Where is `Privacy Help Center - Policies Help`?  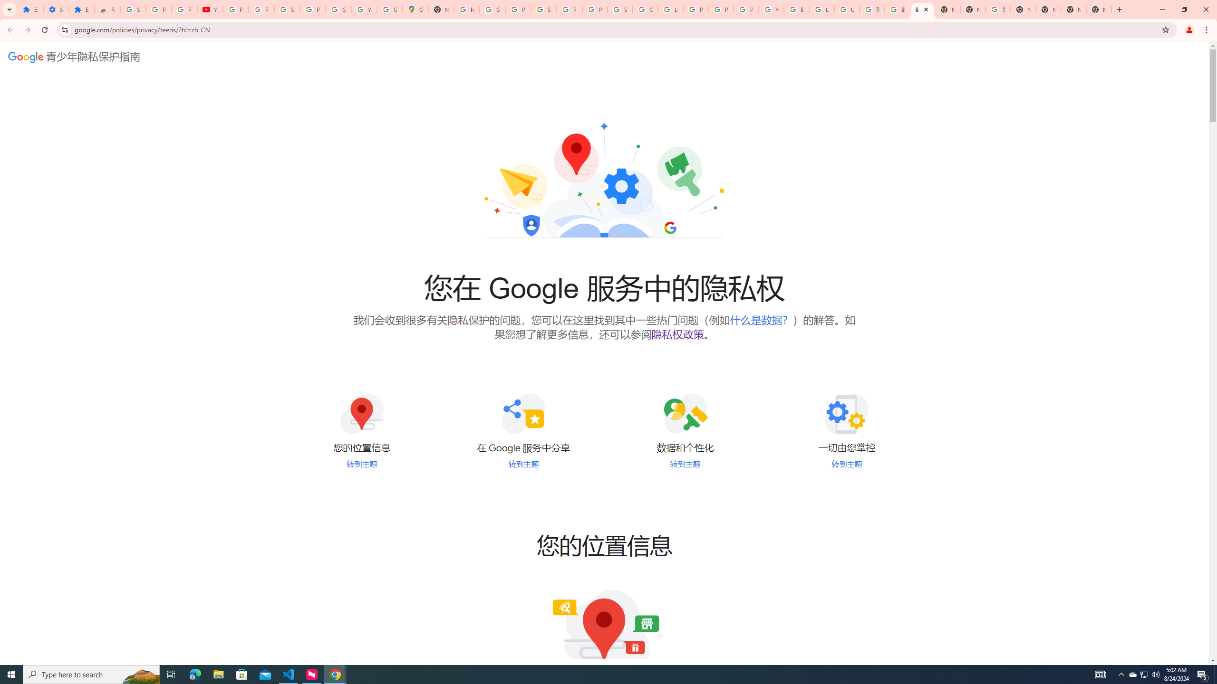
Privacy Help Center - Policies Help is located at coordinates (696, 9).